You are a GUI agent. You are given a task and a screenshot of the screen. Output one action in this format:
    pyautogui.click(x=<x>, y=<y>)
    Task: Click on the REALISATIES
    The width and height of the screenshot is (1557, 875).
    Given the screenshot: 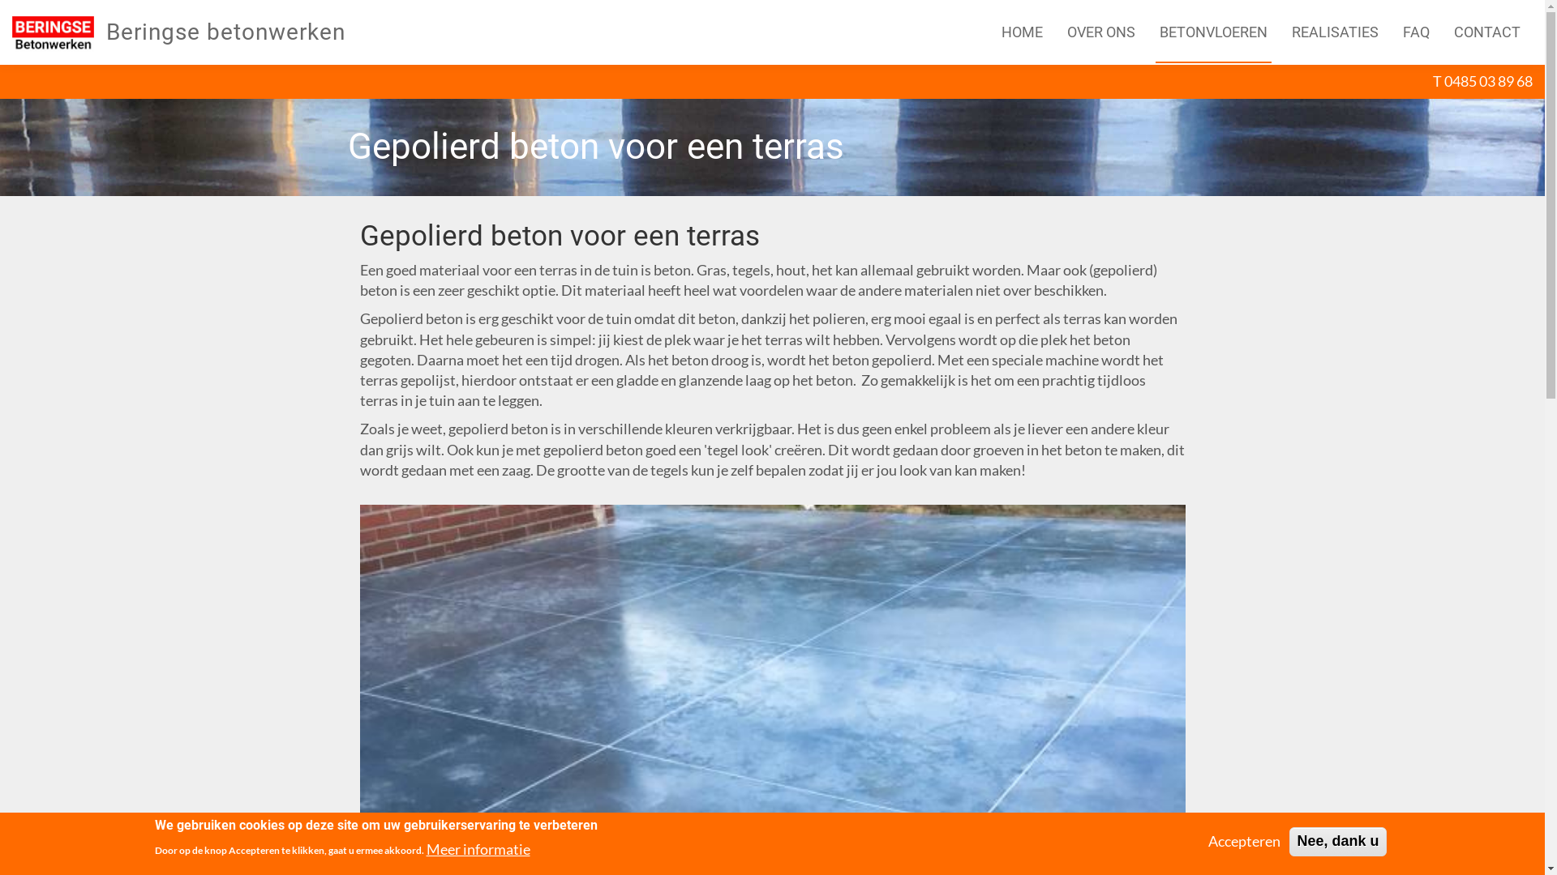 What is the action you would take?
    pyautogui.click(x=1335, y=32)
    